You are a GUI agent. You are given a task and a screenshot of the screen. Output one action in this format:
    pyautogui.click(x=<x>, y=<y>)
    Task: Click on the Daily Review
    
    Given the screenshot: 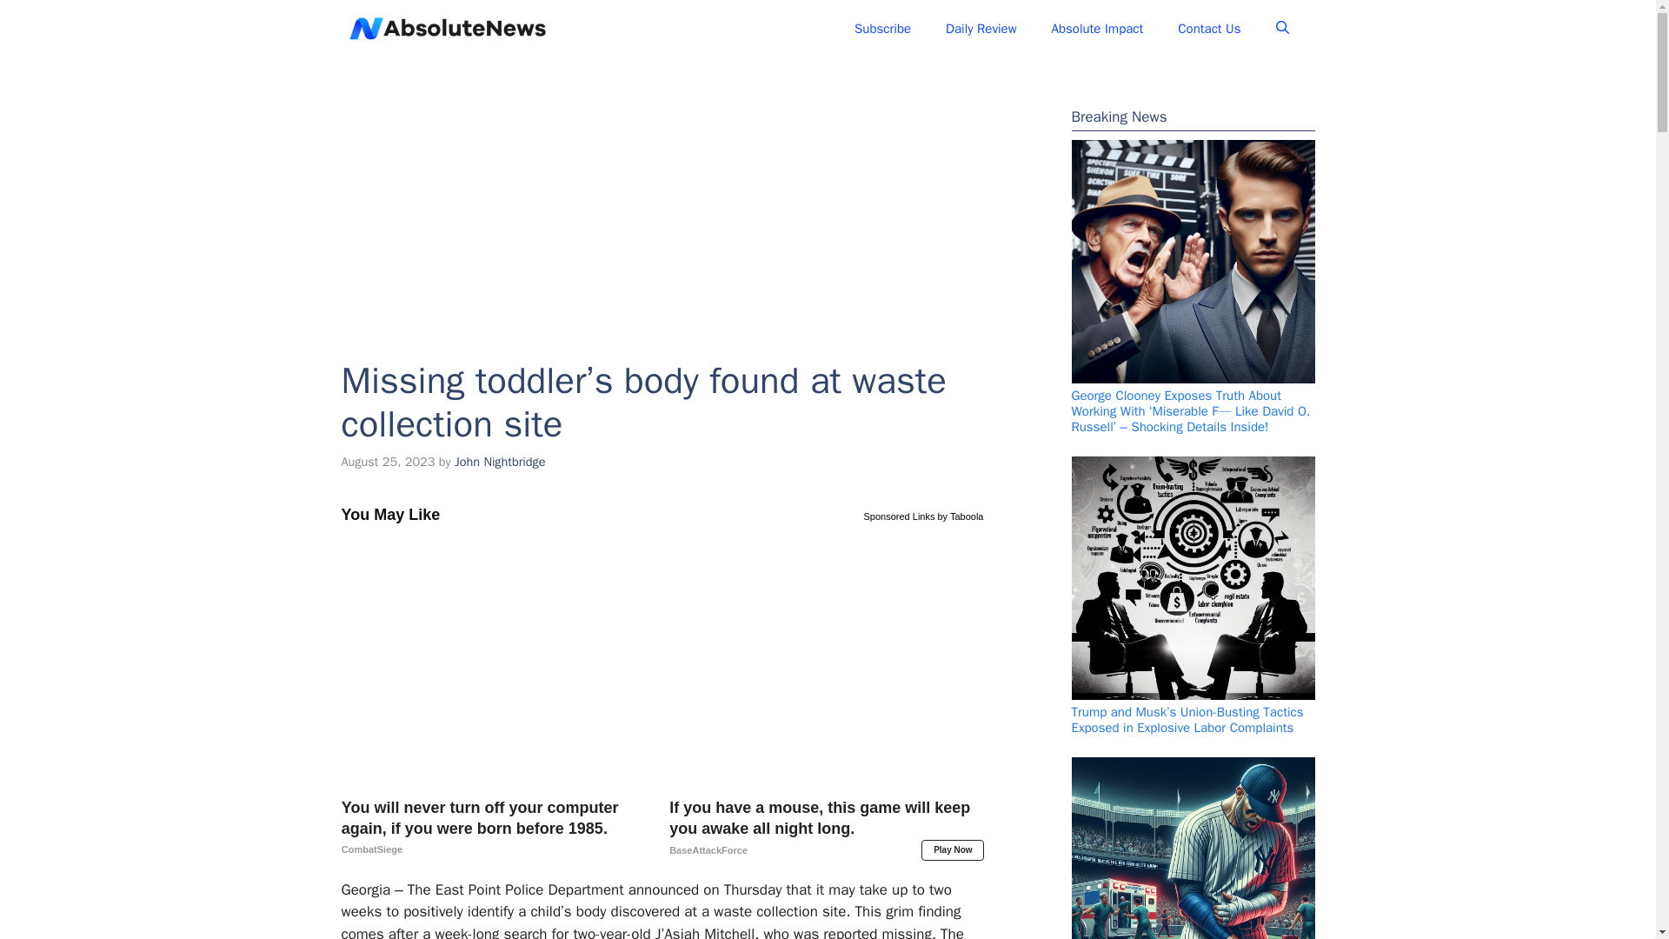 What is the action you would take?
    pyautogui.click(x=981, y=28)
    